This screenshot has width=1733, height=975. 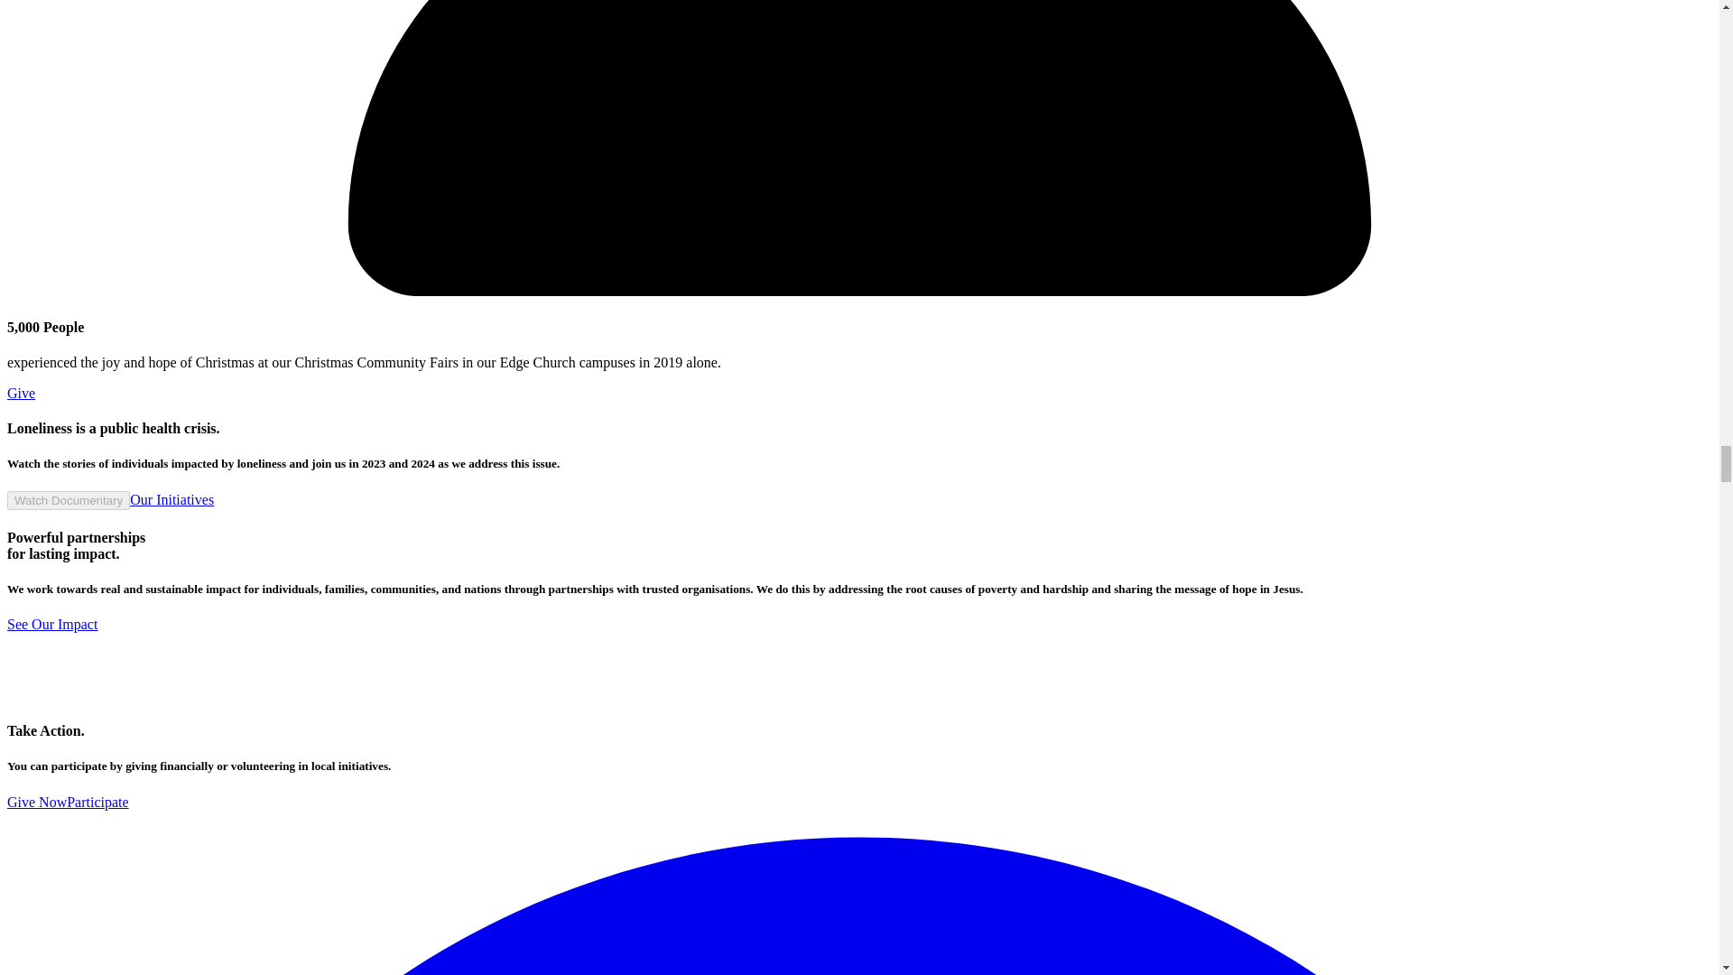 I want to click on Give, so click(x=20, y=392).